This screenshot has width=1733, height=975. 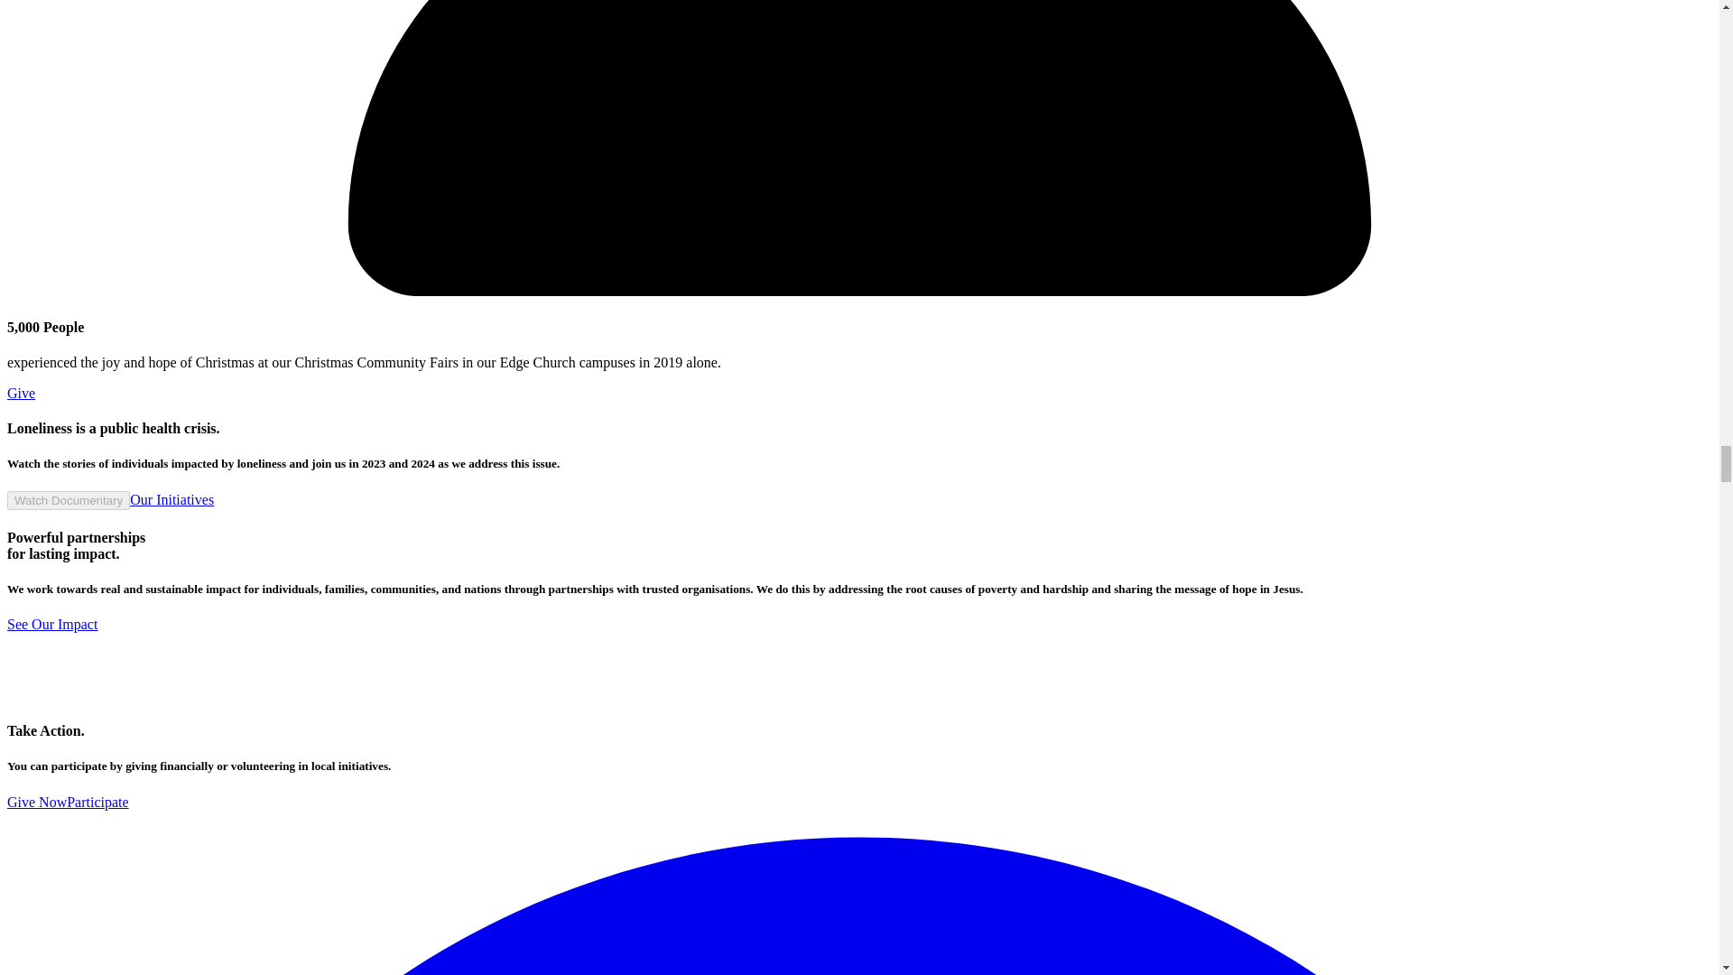 I want to click on Give, so click(x=20, y=392).